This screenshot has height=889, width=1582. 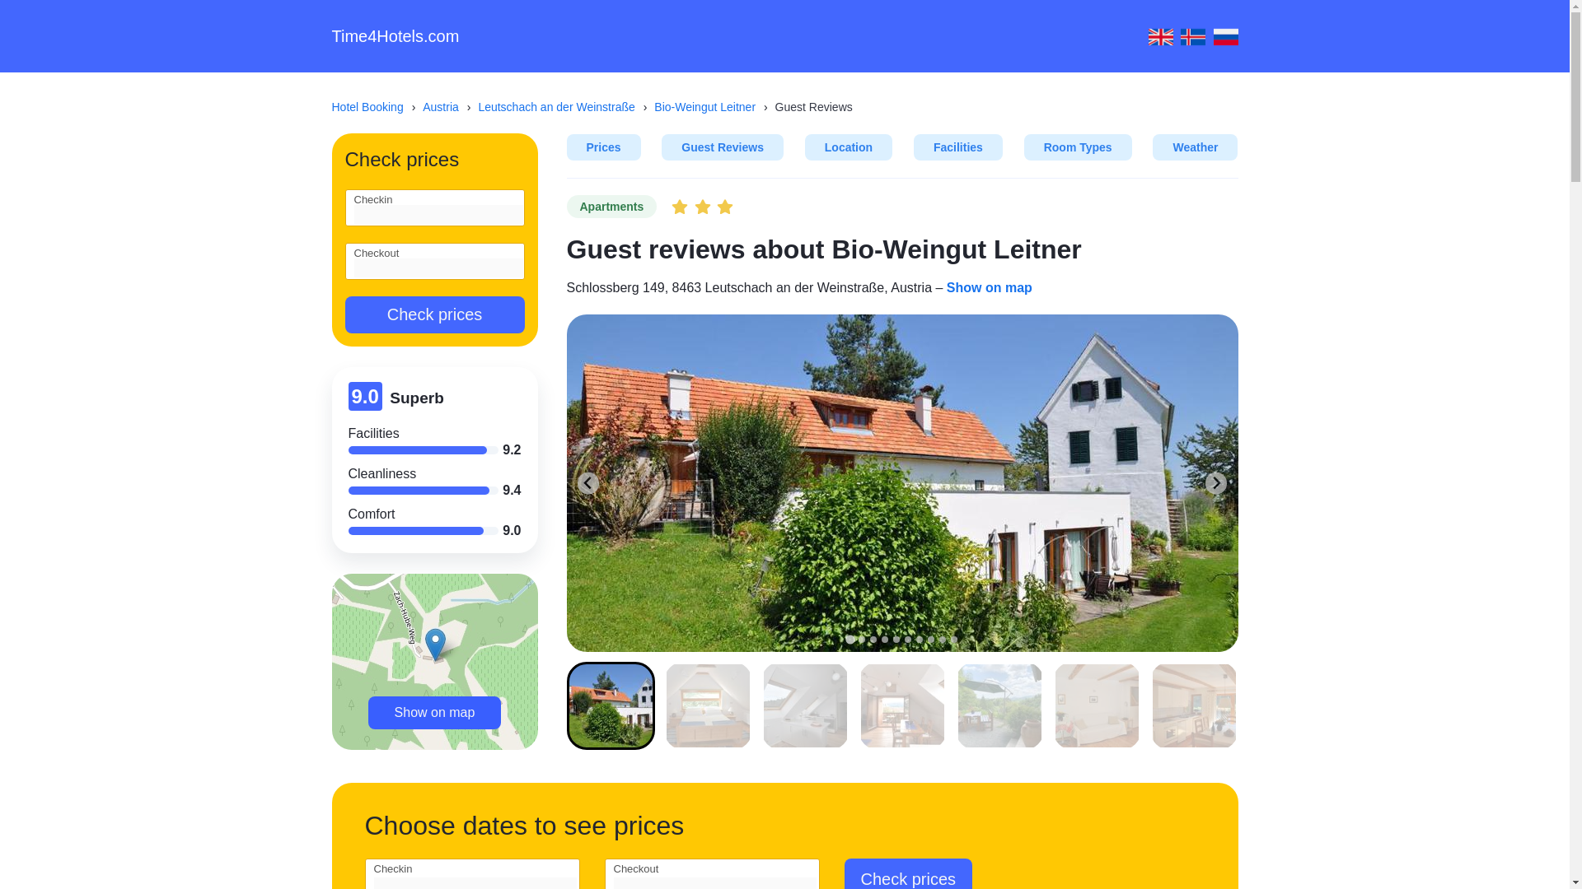 What do you see at coordinates (433, 314) in the screenshot?
I see `Check prices` at bounding box center [433, 314].